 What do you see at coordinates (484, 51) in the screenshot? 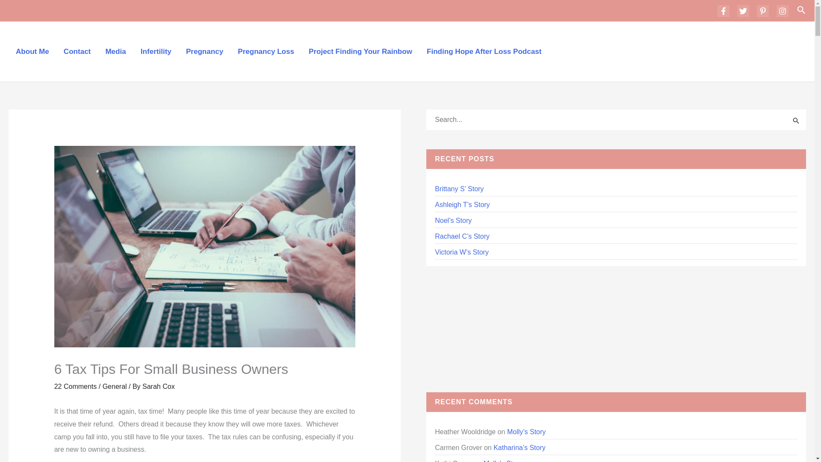
I see `Finding Hope After Loss Podcast` at bounding box center [484, 51].